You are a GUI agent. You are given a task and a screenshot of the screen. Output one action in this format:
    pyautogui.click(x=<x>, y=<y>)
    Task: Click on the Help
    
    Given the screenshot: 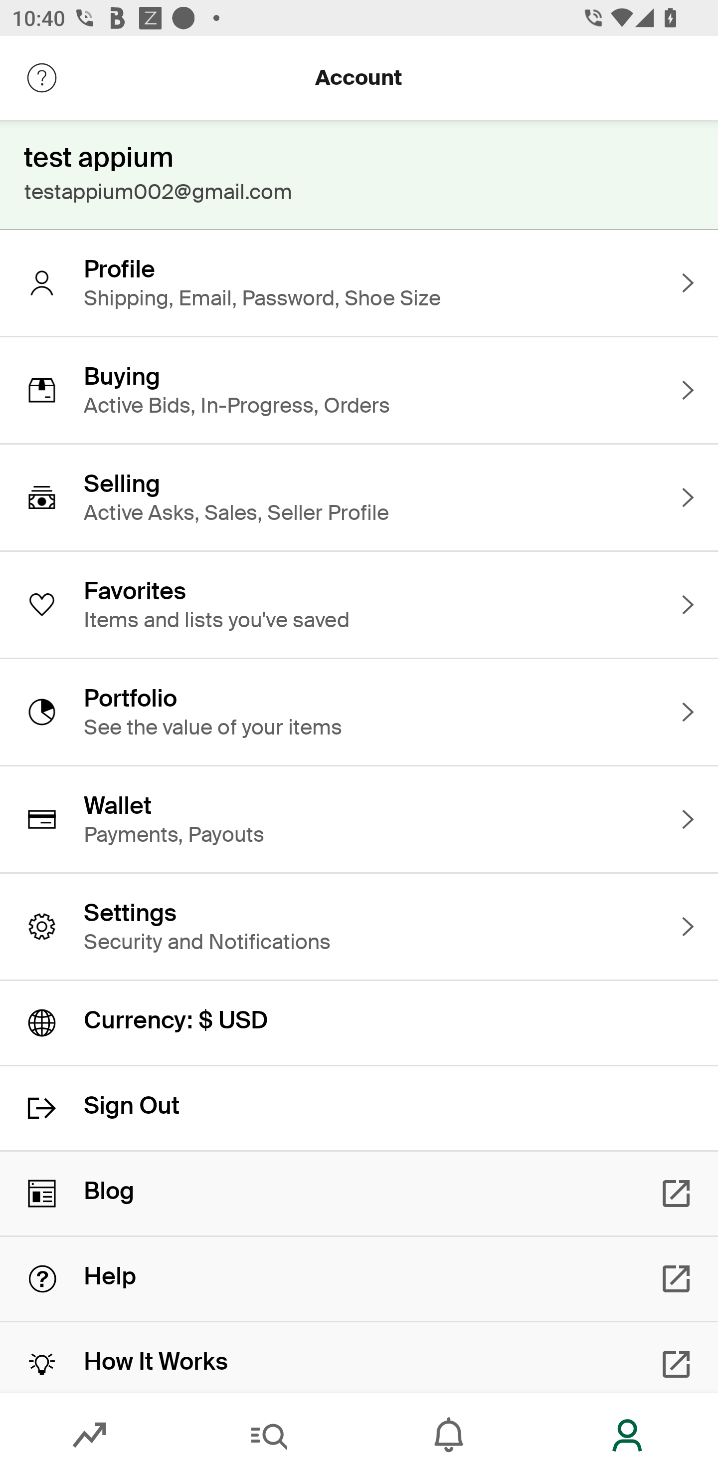 What is the action you would take?
    pyautogui.click(x=359, y=1279)
    